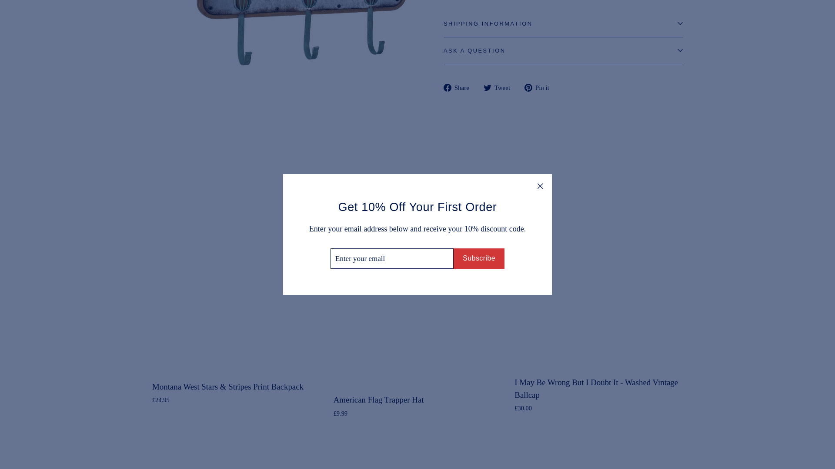 The image size is (835, 469). I want to click on Tweet on Twitter, so click(500, 88).